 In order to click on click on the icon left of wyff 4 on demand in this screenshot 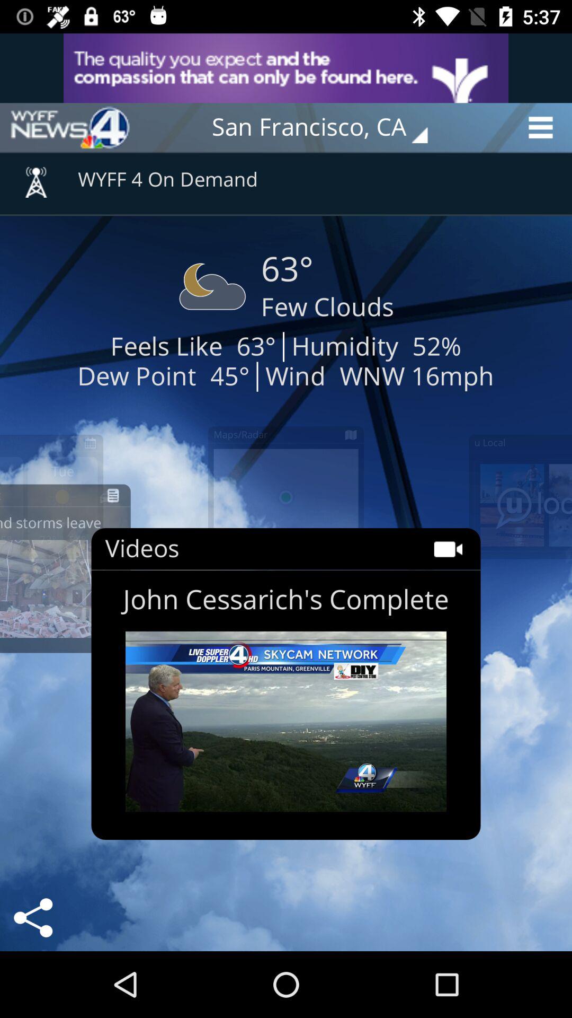, I will do `click(36, 175)`.